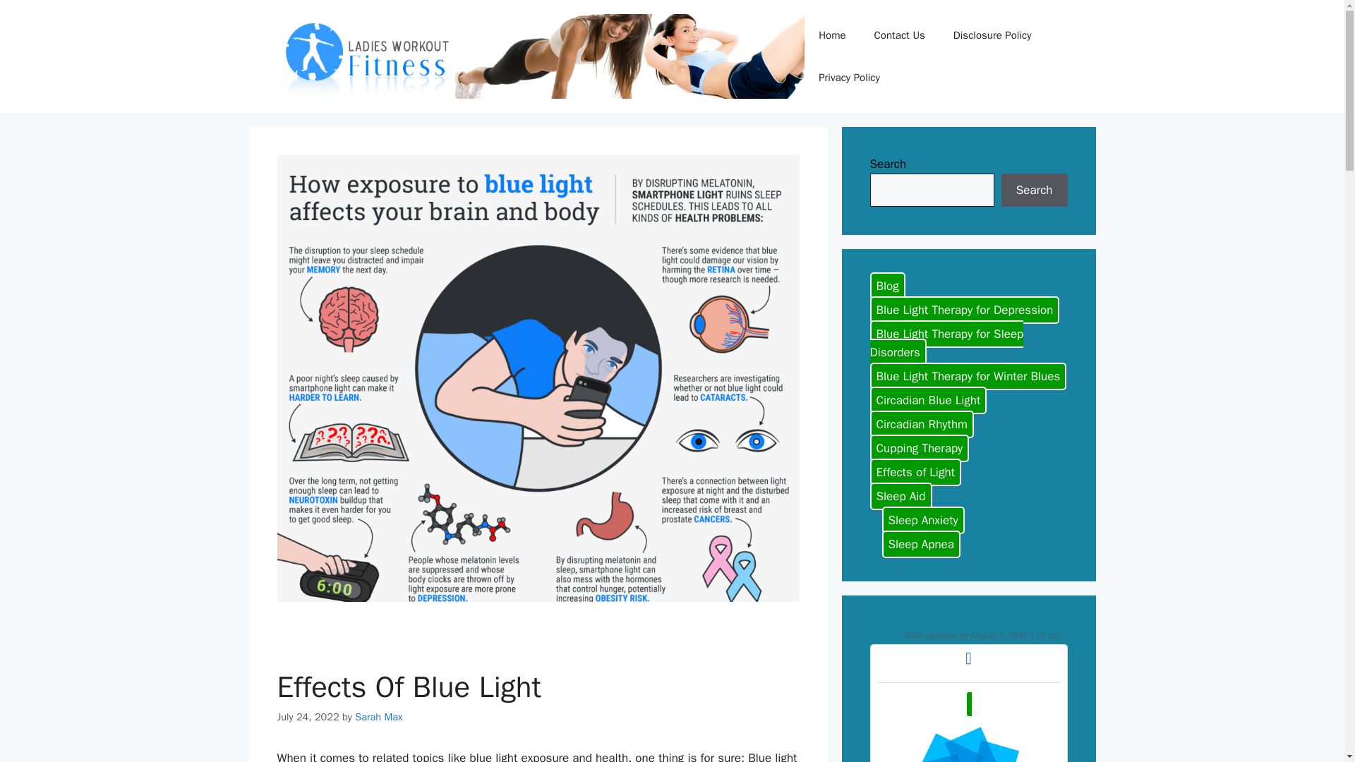 The width and height of the screenshot is (1355, 762). Describe the element at coordinates (378, 716) in the screenshot. I see `View all posts by Sarah Max` at that location.